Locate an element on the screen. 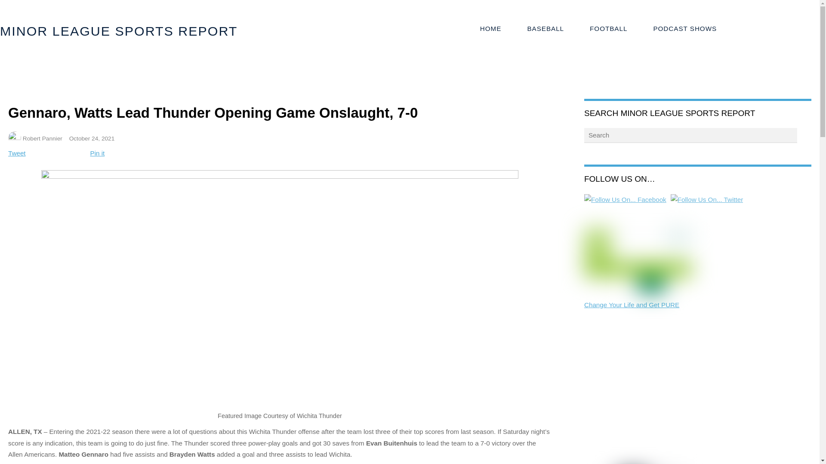  HOME is located at coordinates (491, 29).